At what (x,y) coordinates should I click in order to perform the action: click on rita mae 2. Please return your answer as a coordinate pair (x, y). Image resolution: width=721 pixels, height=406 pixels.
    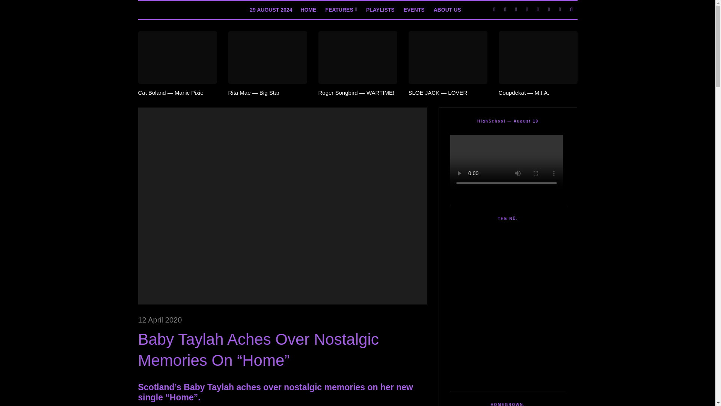
    Looking at the image, I should click on (267, 57).